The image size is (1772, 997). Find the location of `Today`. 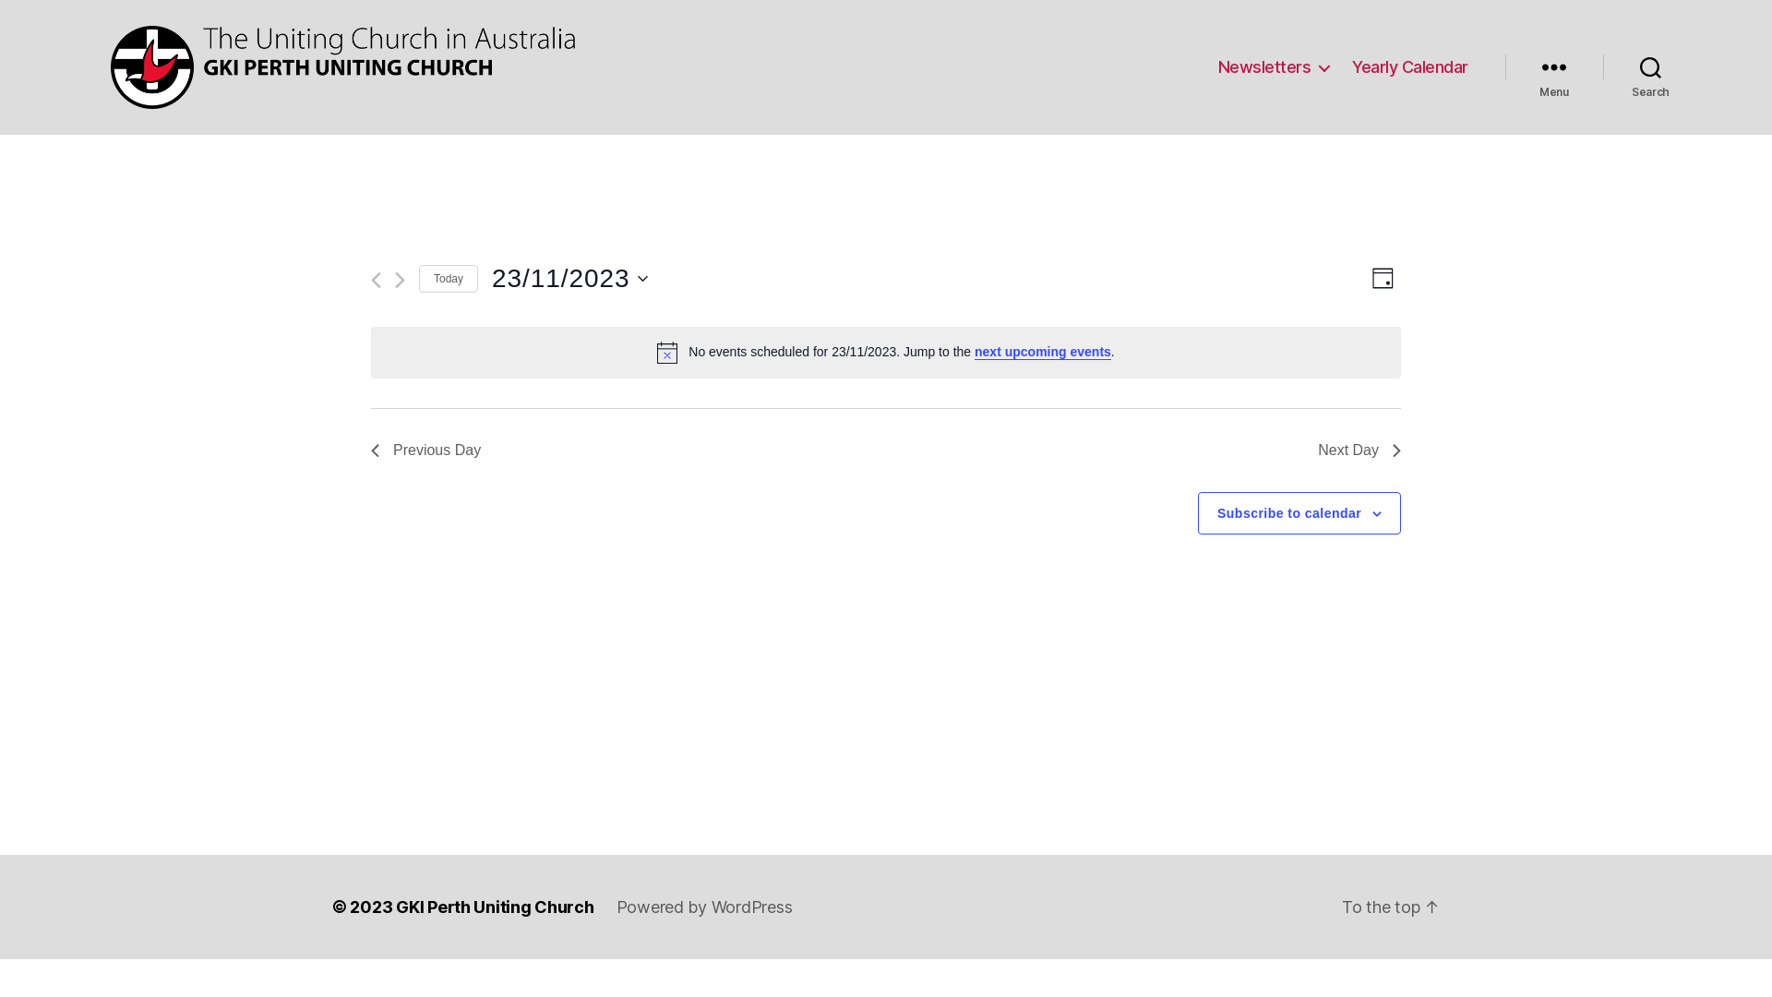

Today is located at coordinates (449, 279).